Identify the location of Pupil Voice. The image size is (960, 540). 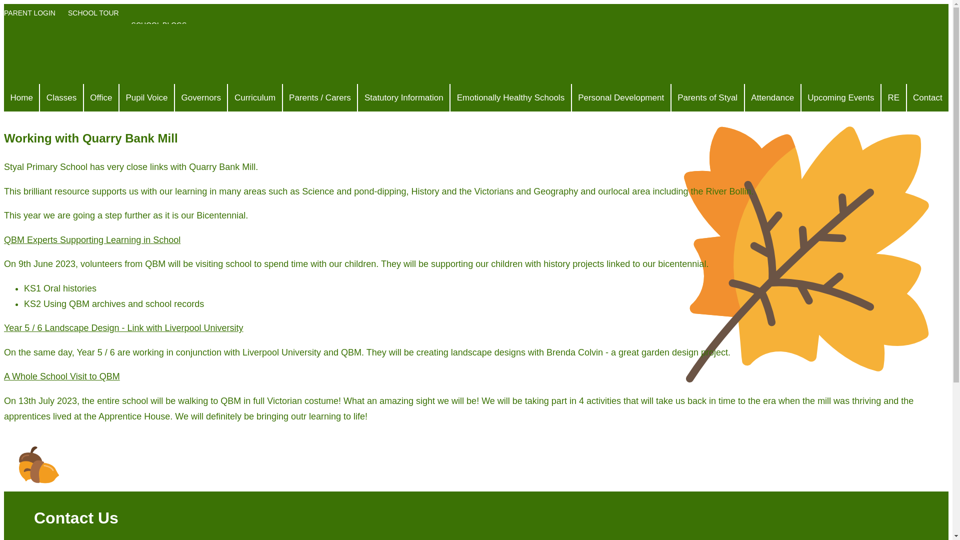
(146, 97).